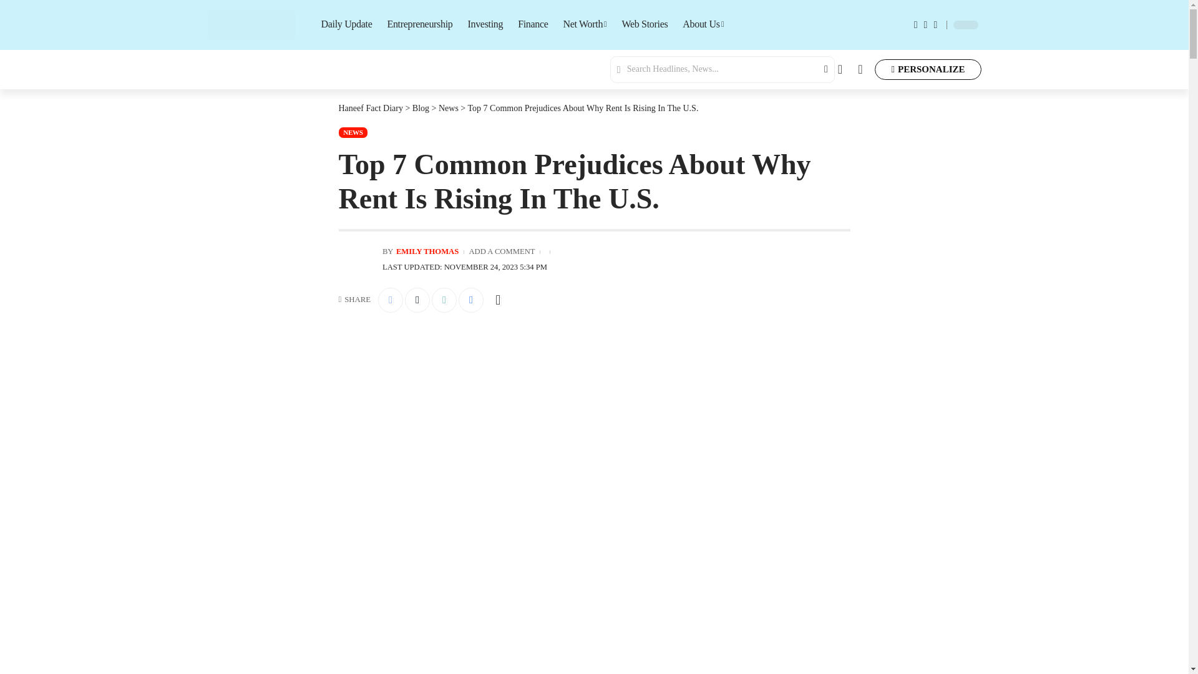 The image size is (1198, 674). Describe the element at coordinates (370, 109) in the screenshot. I see `Haneef Fact Diary` at that location.